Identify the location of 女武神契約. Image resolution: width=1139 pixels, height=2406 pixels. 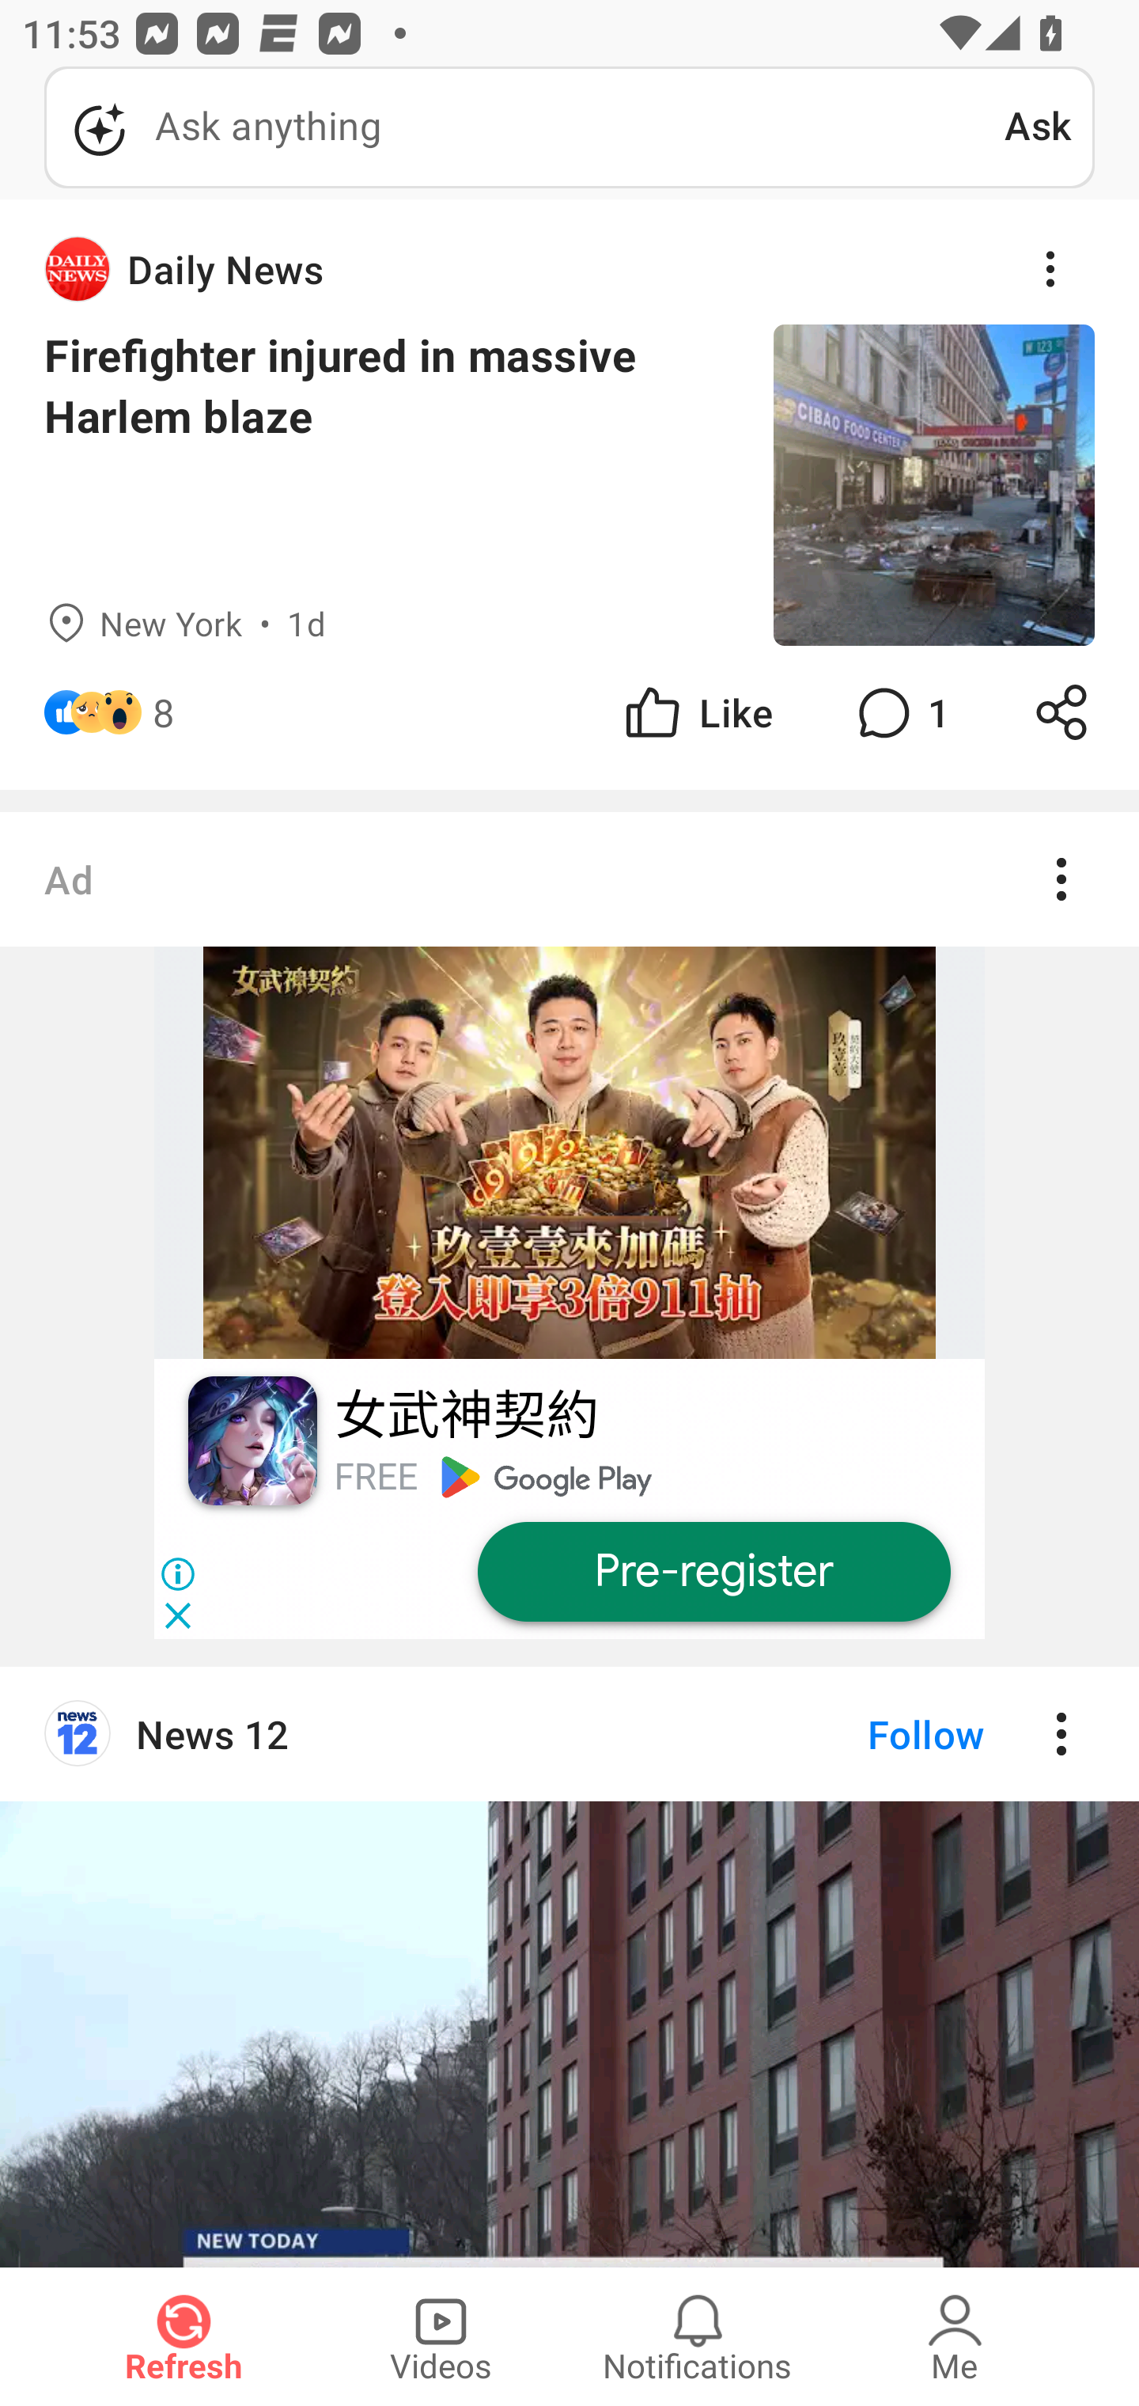
(465, 1417).